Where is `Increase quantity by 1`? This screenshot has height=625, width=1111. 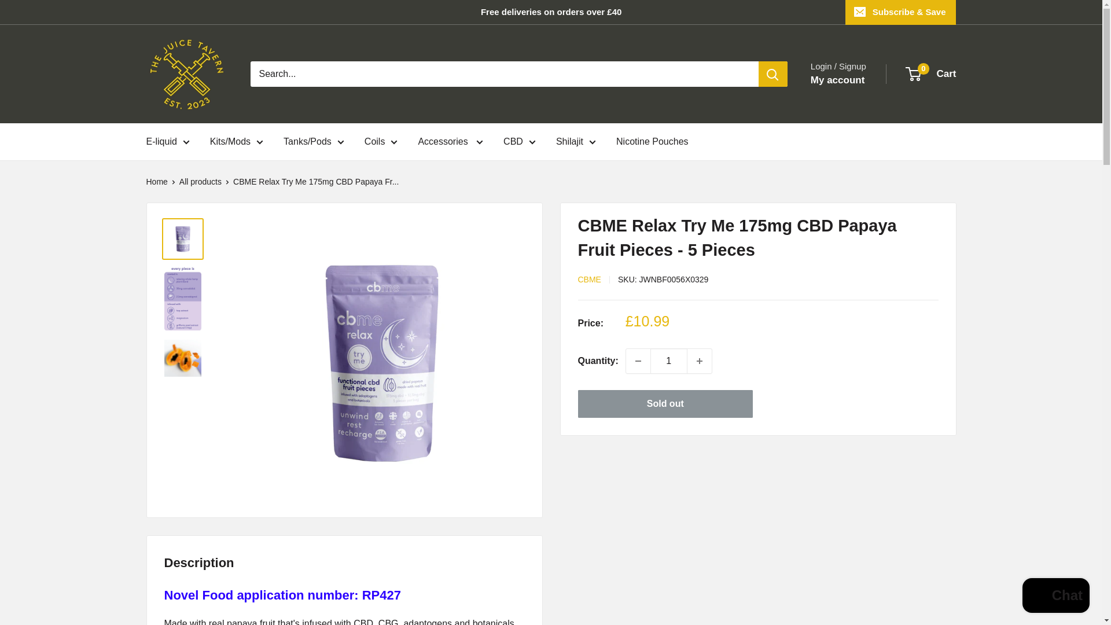 Increase quantity by 1 is located at coordinates (700, 361).